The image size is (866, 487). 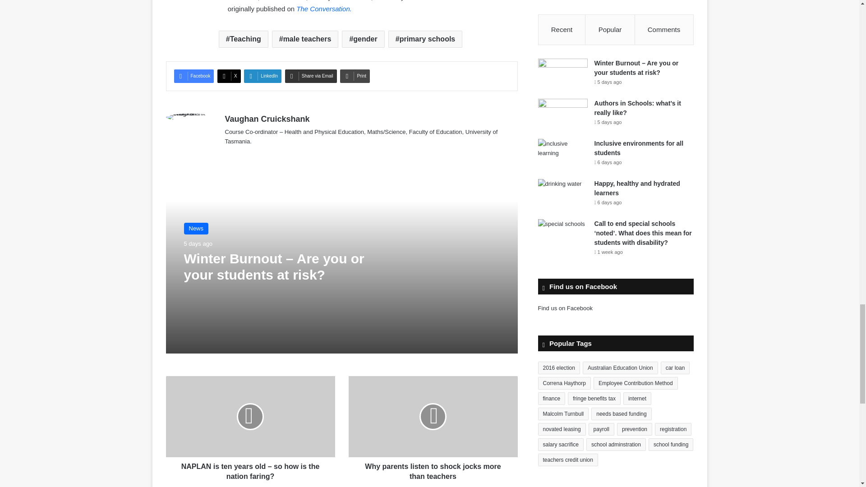 What do you see at coordinates (229, 76) in the screenshot?
I see `X` at bounding box center [229, 76].